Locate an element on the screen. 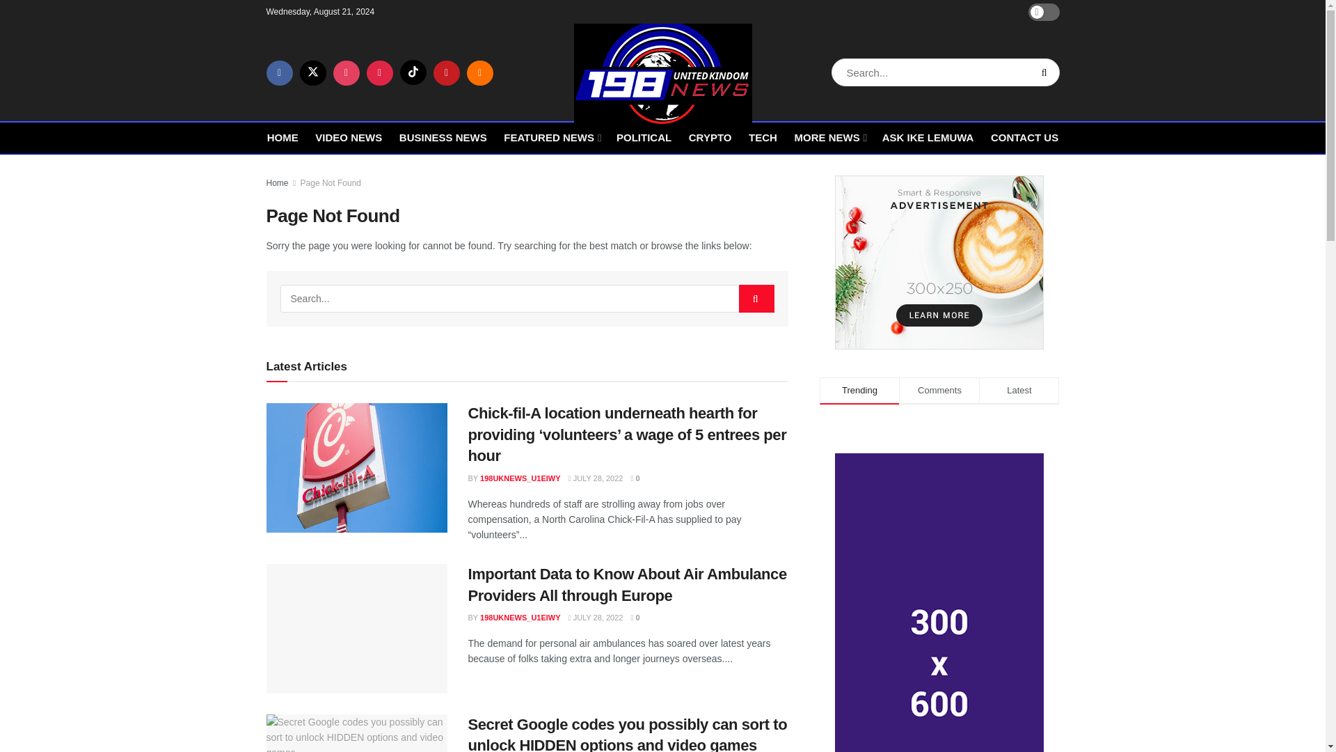 The image size is (1336, 752). BUSINESS NEWS is located at coordinates (443, 136).